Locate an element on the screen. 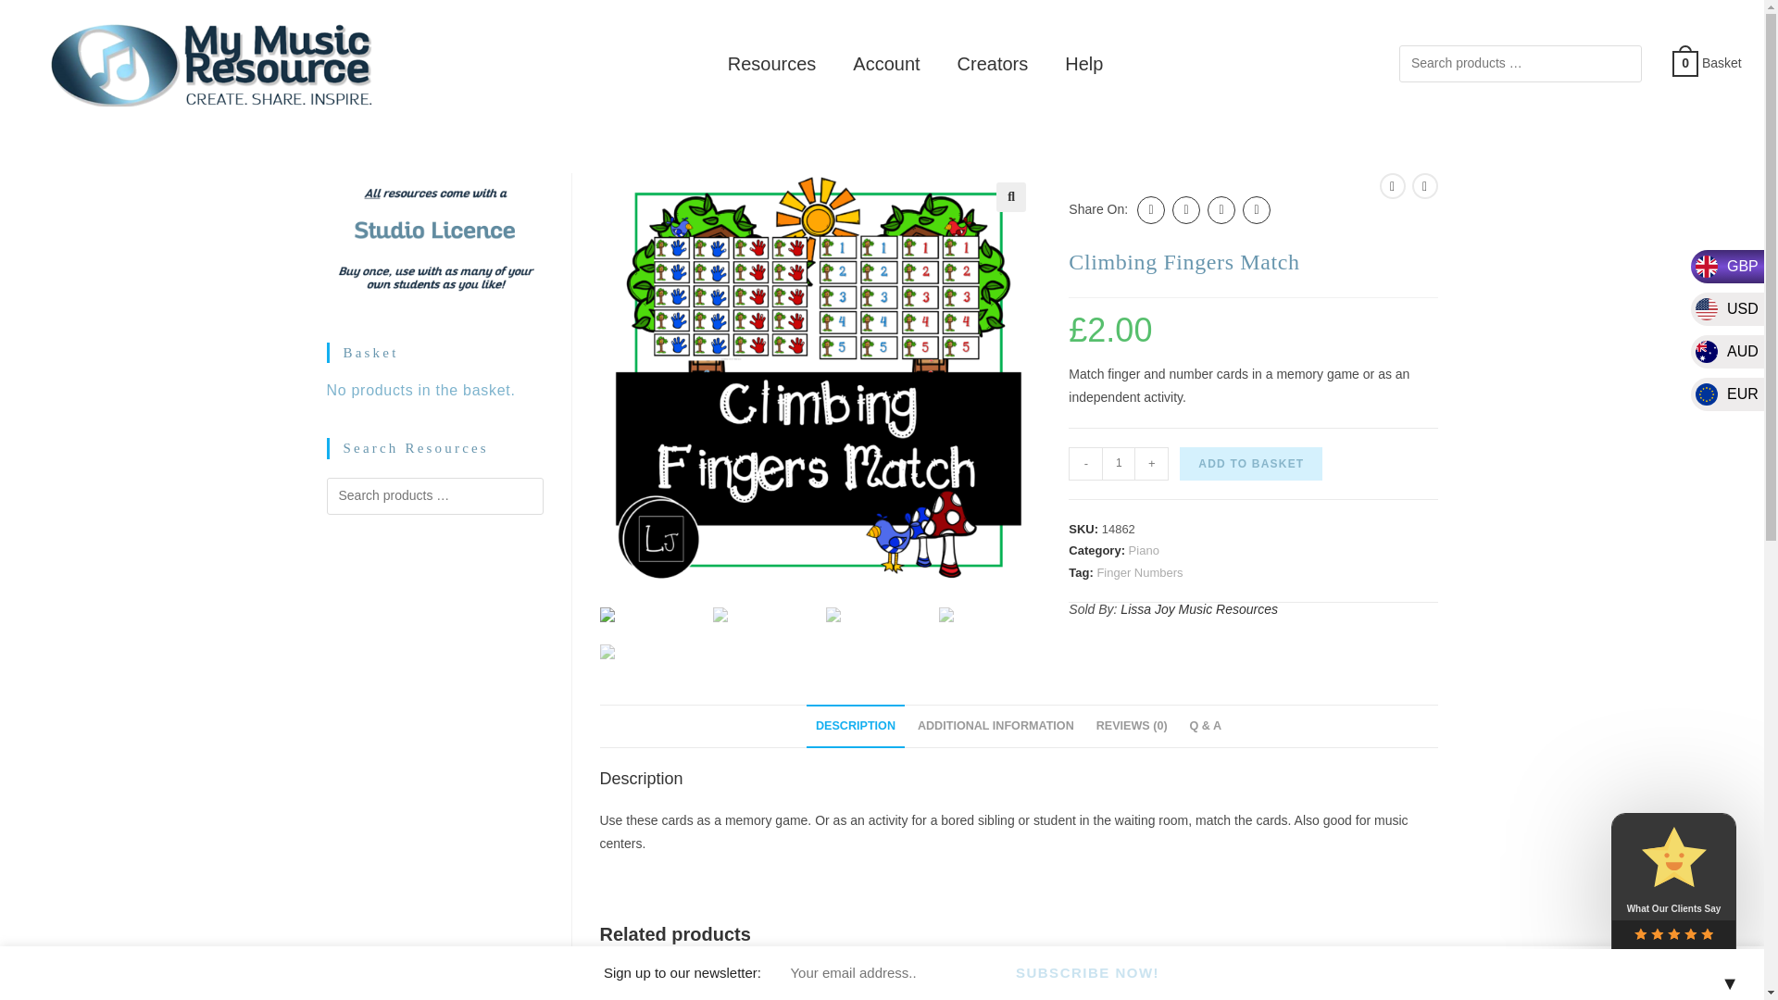 This screenshot has width=1778, height=1000. 14862 is located at coordinates (1337, 30).